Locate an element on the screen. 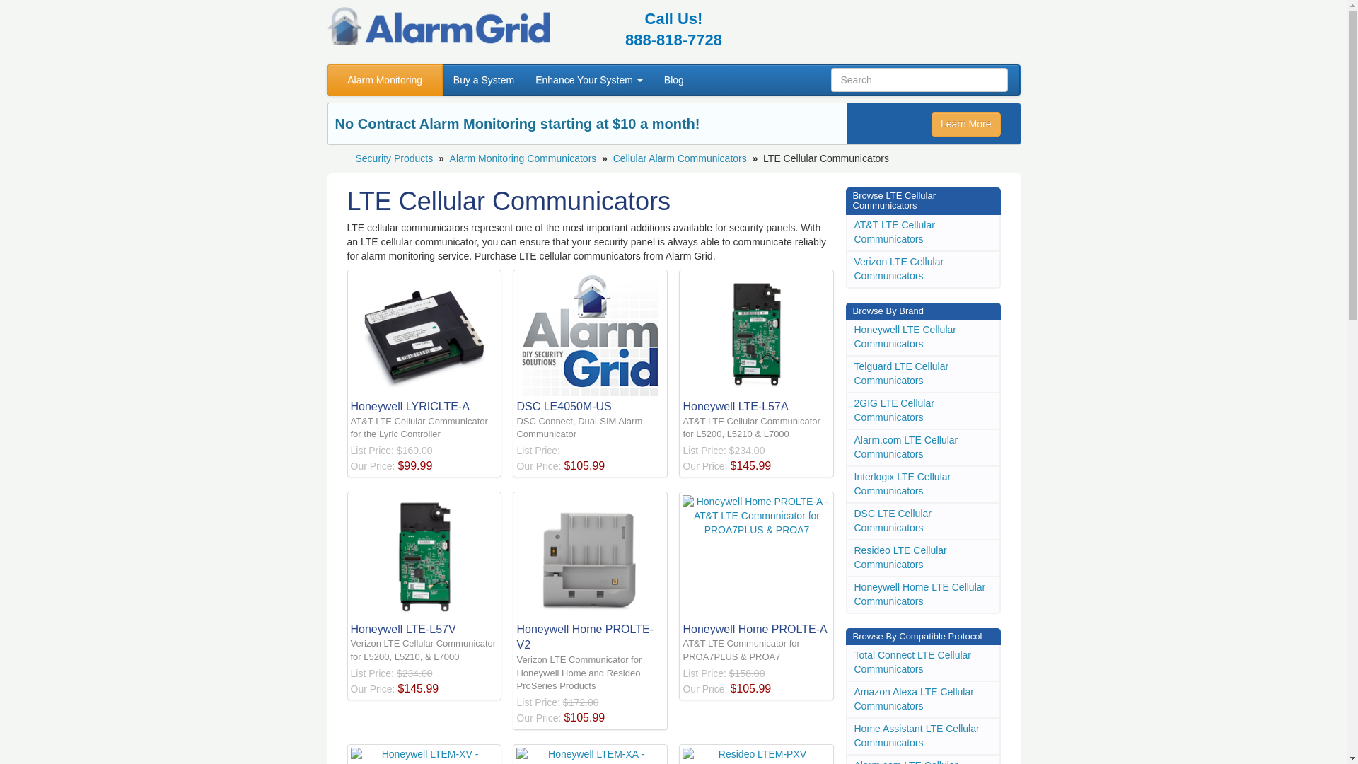 The width and height of the screenshot is (1358, 764). Honeywell LTEM-XV is located at coordinates (424, 756).